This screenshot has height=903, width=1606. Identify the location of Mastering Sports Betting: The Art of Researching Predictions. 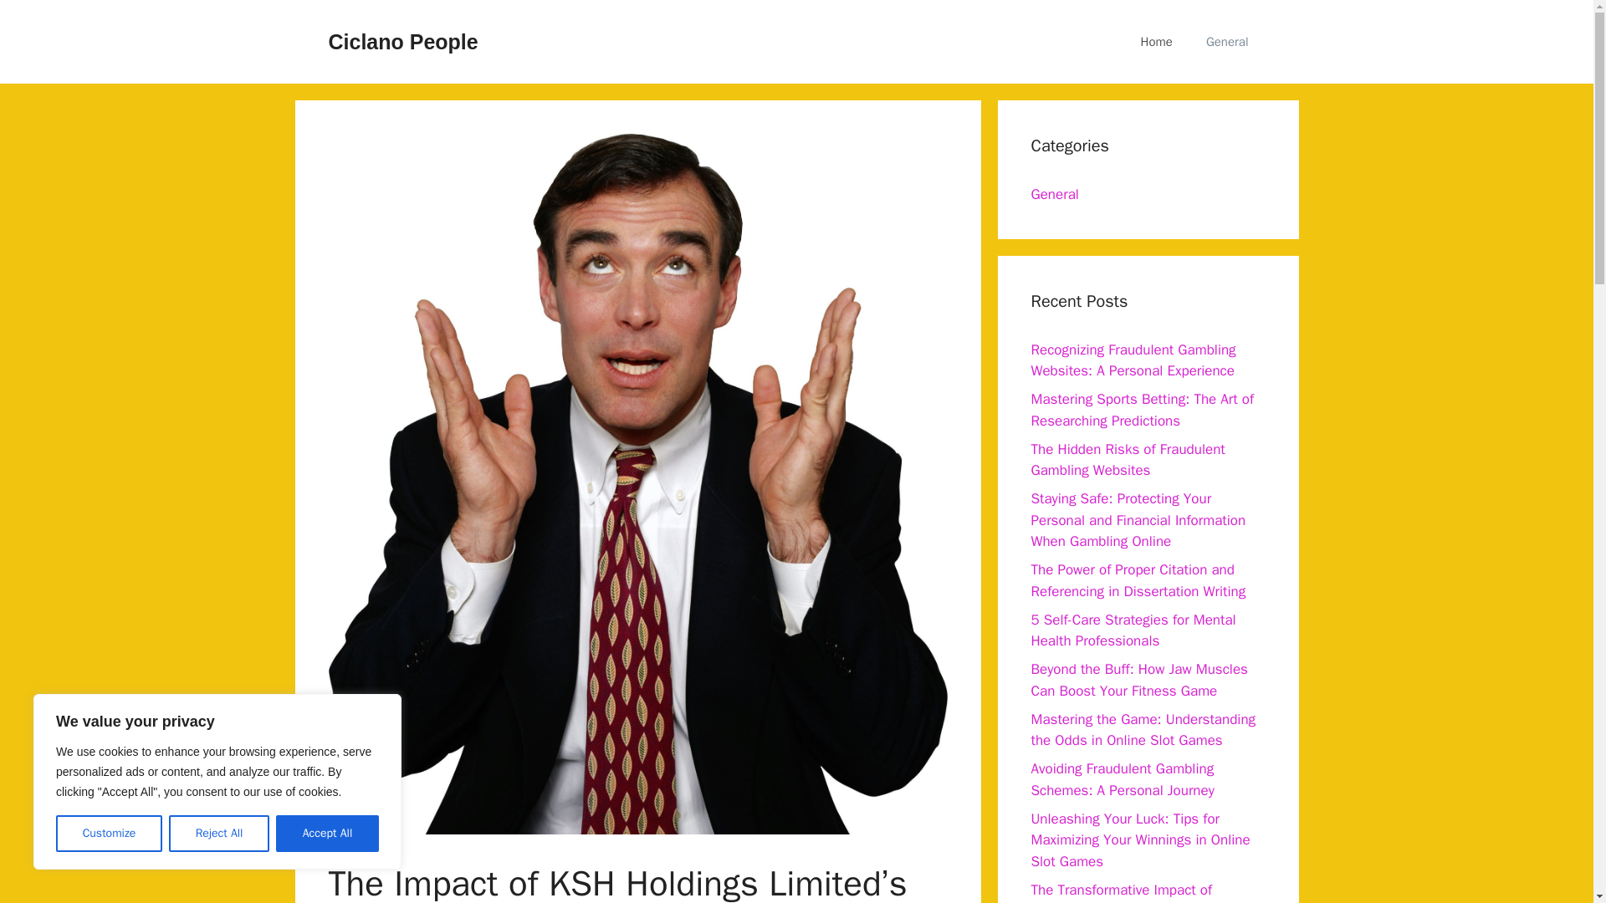
(1143, 410).